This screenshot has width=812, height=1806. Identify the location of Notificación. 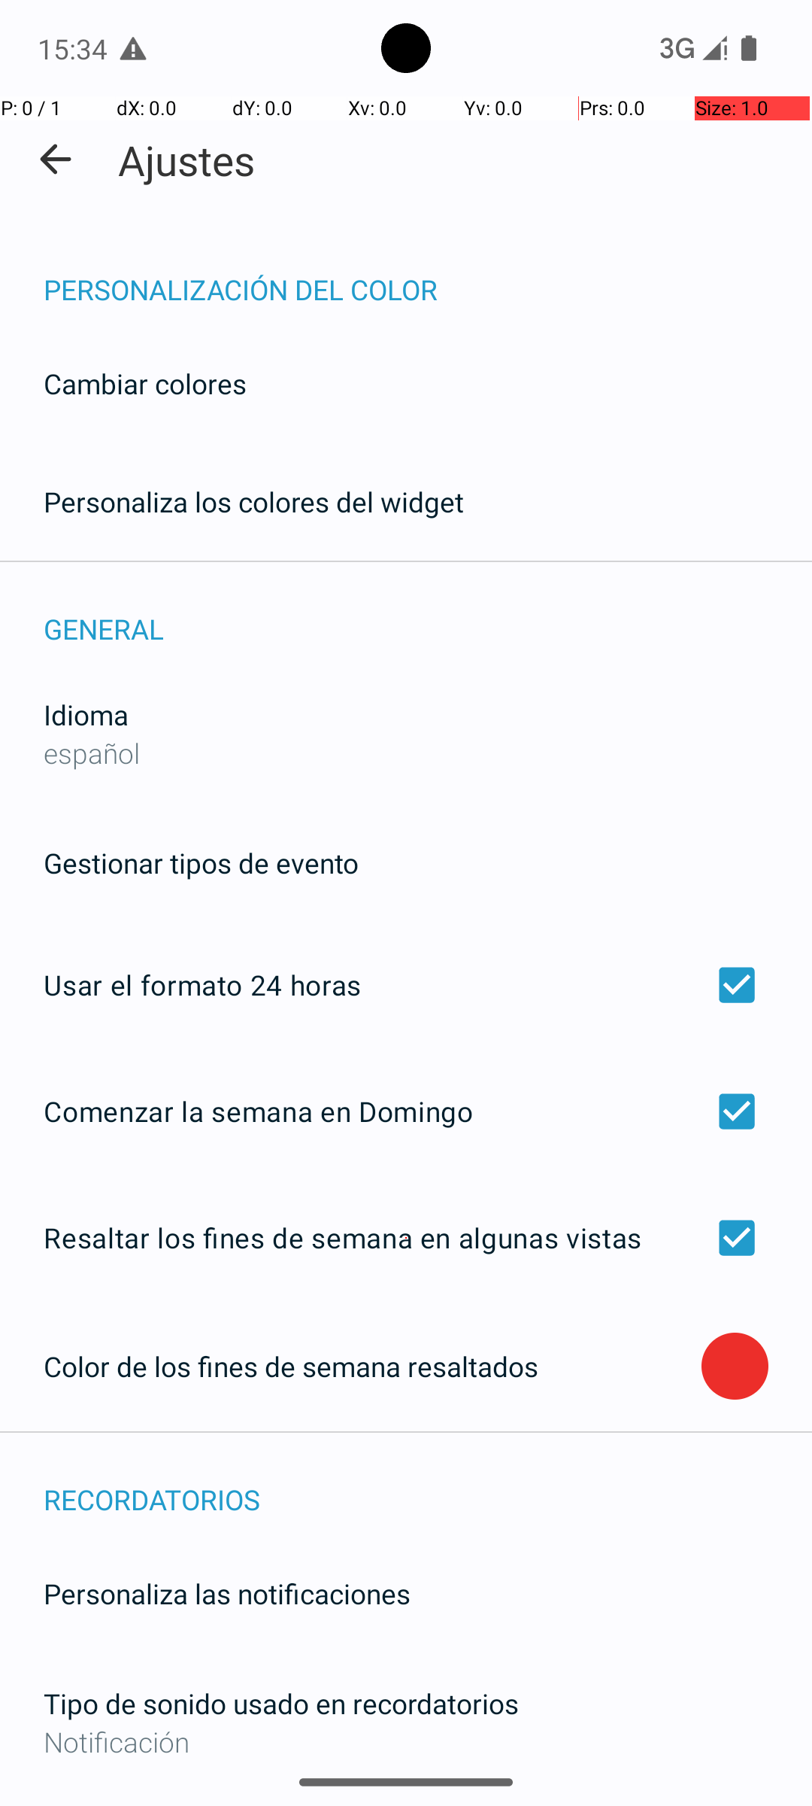
(406, 1741).